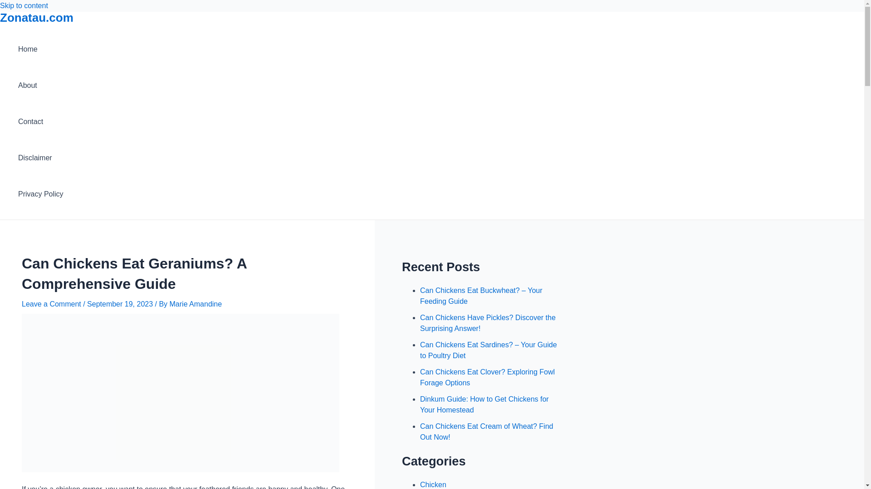 Image resolution: width=871 pixels, height=489 pixels. Describe the element at coordinates (41, 85) in the screenshot. I see `About` at that location.